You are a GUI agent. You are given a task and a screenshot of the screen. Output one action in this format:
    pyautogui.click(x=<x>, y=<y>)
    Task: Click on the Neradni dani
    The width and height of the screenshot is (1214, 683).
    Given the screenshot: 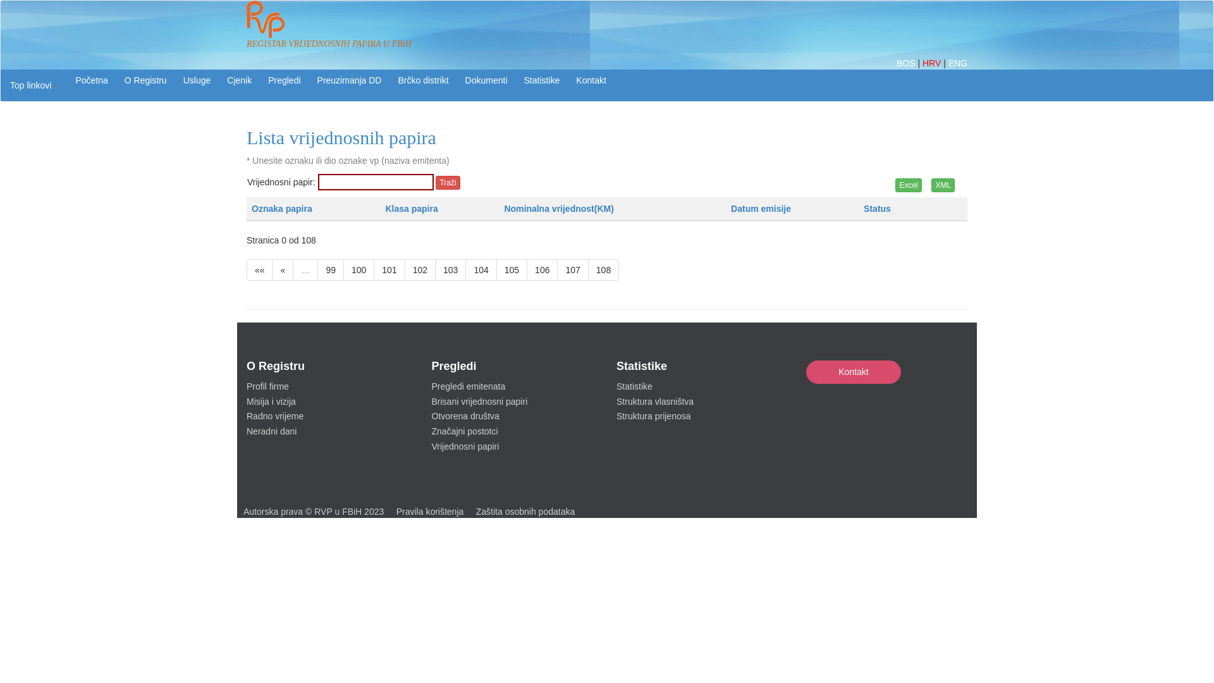 What is the action you would take?
    pyautogui.click(x=272, y=431)
    